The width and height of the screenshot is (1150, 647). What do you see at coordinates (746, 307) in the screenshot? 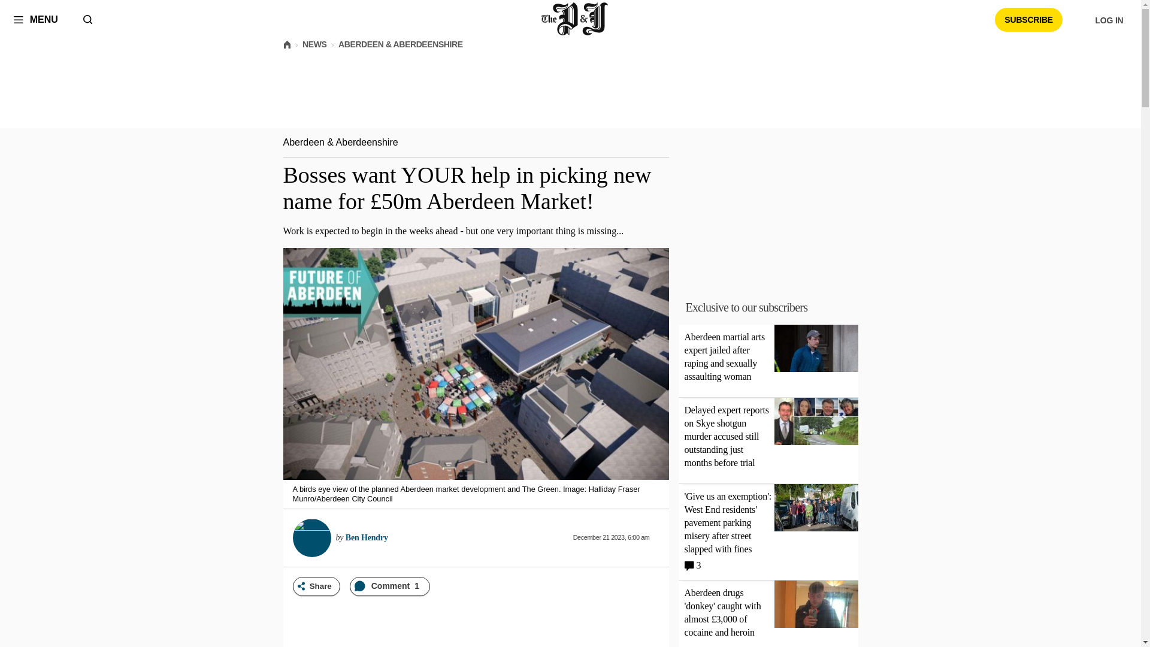
I see `Exclusive to our subscribers` at bounding box center [746, 307].